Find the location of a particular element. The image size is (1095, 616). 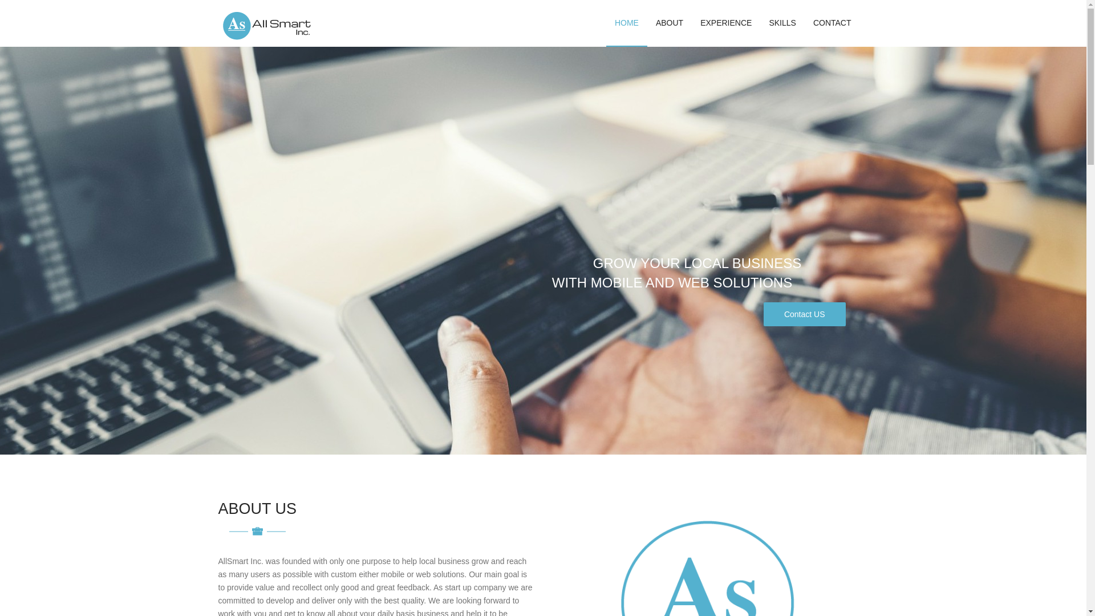

CONTACT is located at coordinates (832, 23).